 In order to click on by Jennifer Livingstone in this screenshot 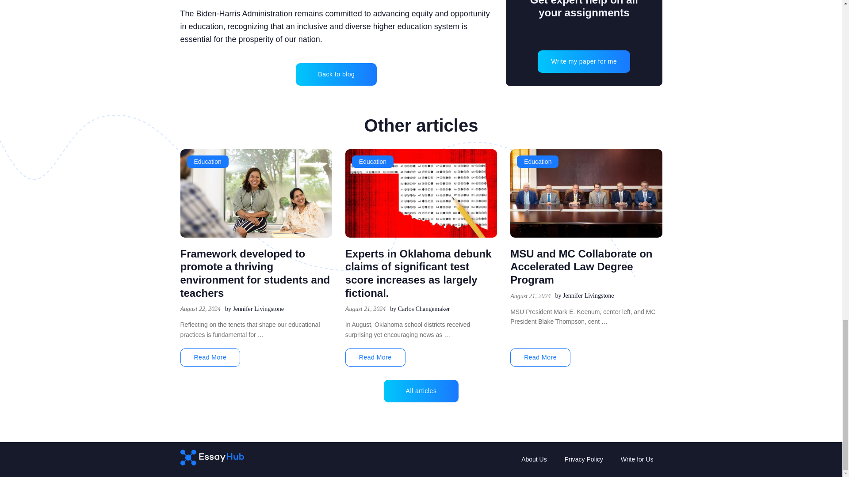, I will do `click(585, 296)`.